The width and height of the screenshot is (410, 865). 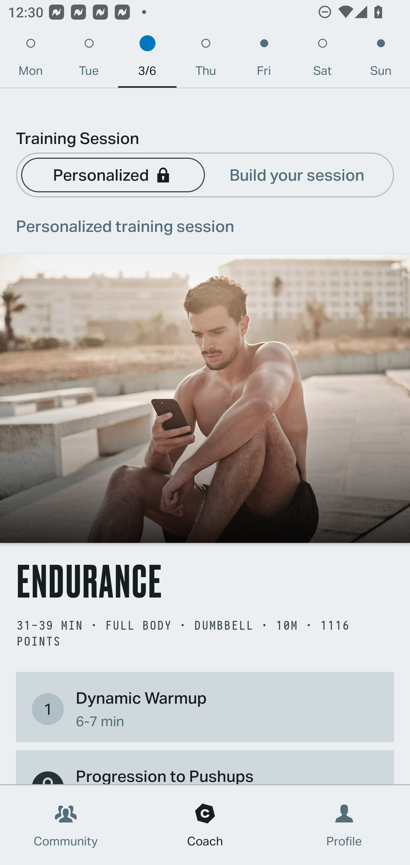 What do you see at coordinates (206, 60) in the screenshot?
I see `Thu` at bounding box center [206, 60].